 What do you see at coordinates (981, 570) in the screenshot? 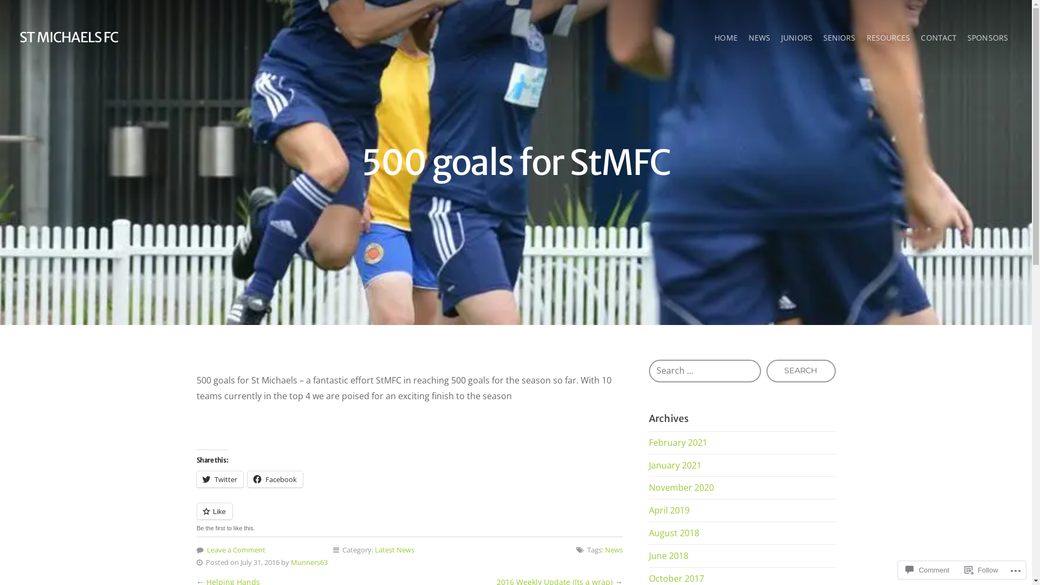
I see `Follow` at bounding box center [981, 570].